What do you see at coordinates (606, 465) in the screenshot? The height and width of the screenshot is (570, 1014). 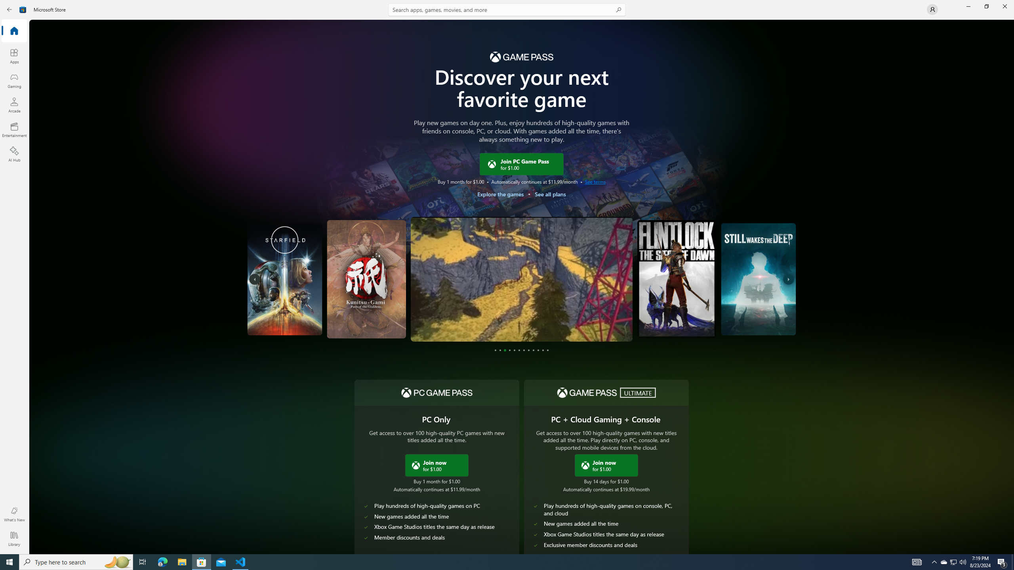 I see `Join Xbox Game Pass Ultimate now for $1.00` at bounding box center [606, 465].